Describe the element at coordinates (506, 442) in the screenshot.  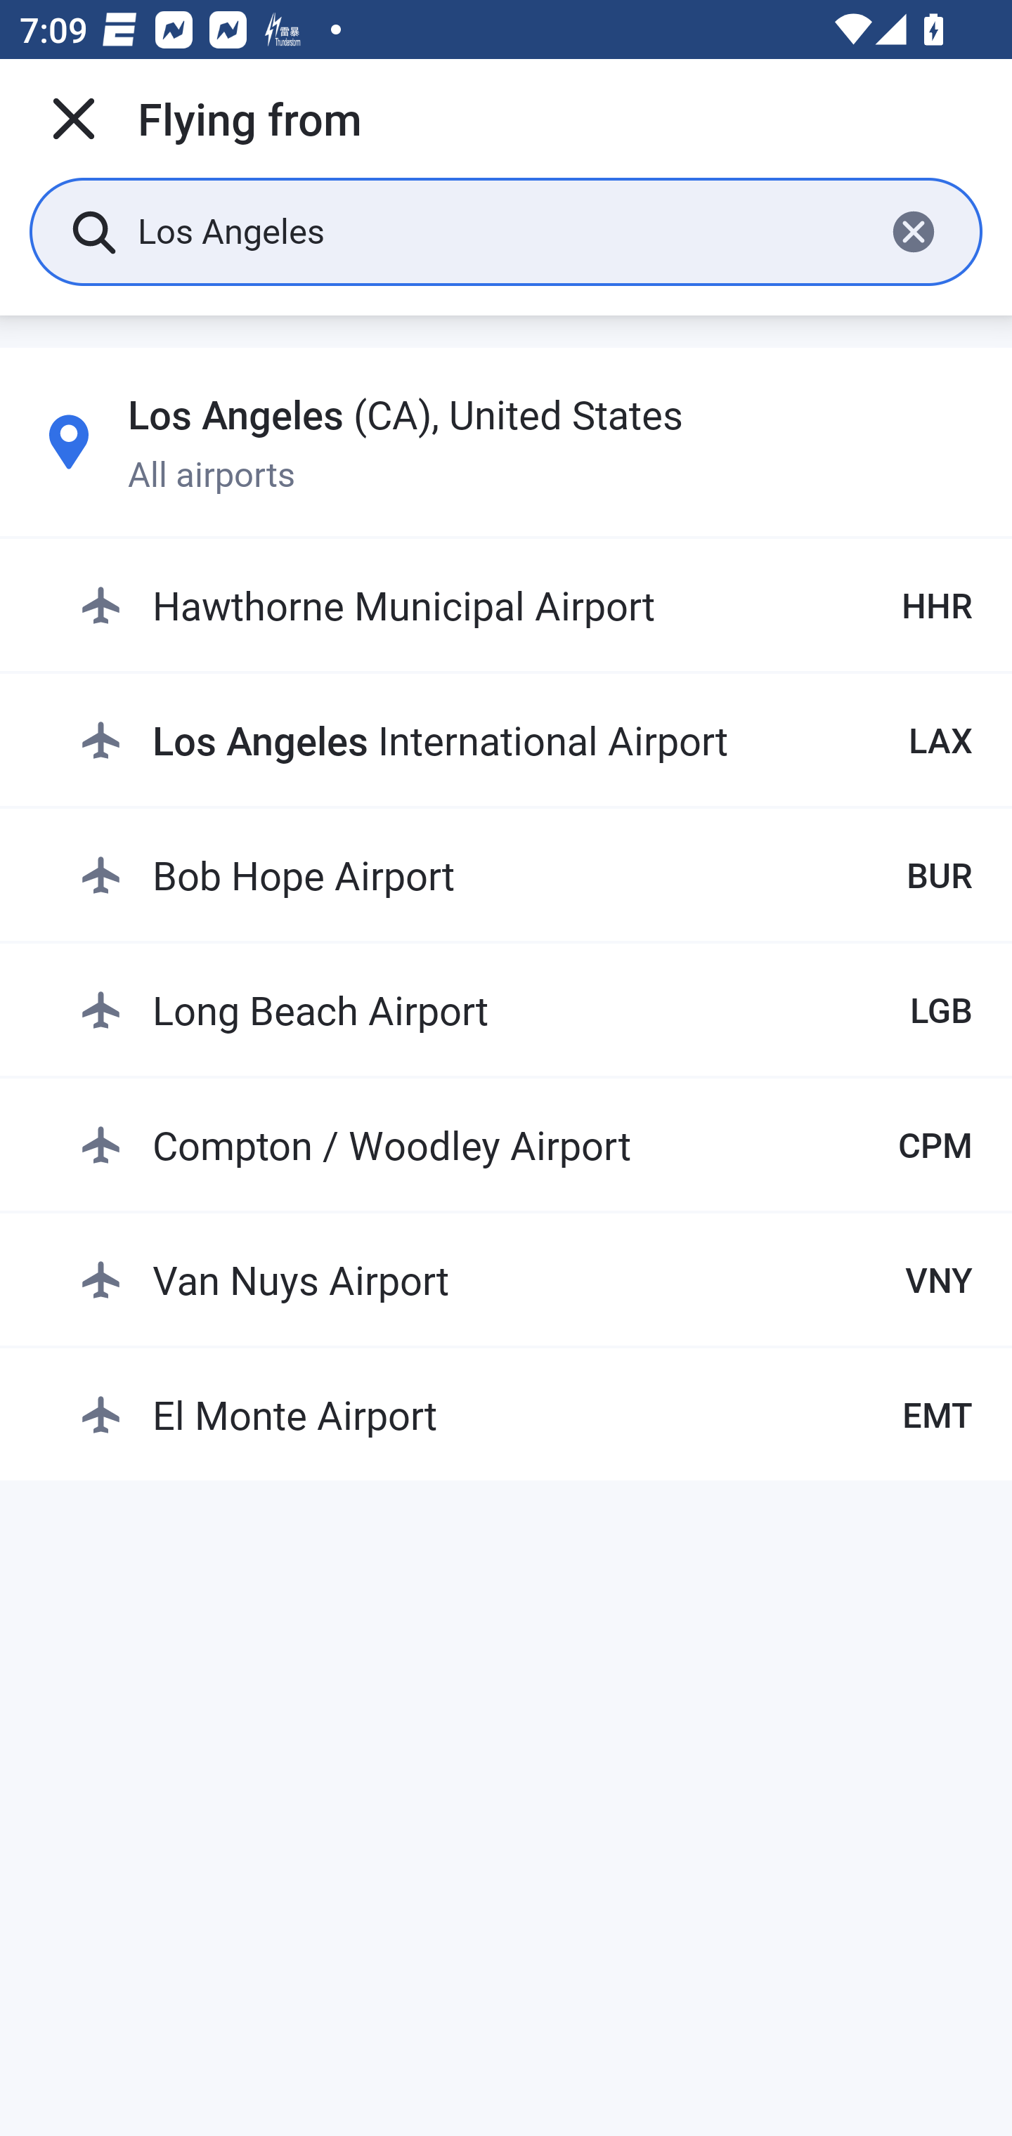
I see `Los Angeles (CA), United States All airports` at that location.